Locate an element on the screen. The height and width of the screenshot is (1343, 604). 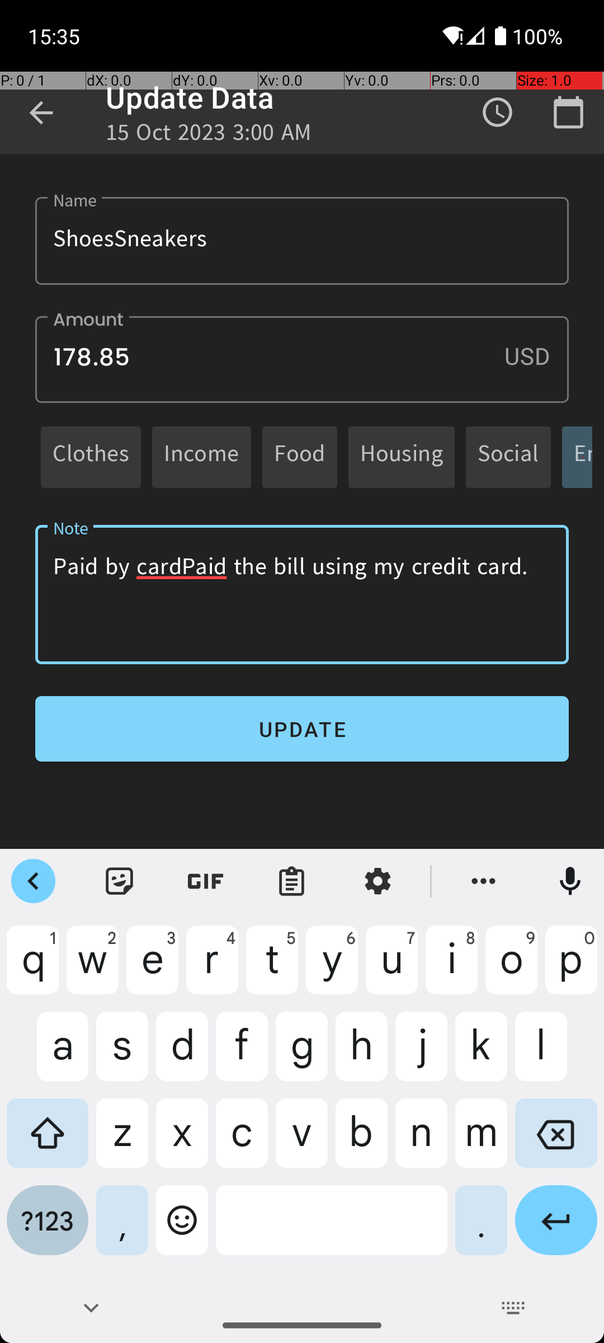
Paid by cardPaid the bill using my credit card.
 is located at coordinates (302, 594).